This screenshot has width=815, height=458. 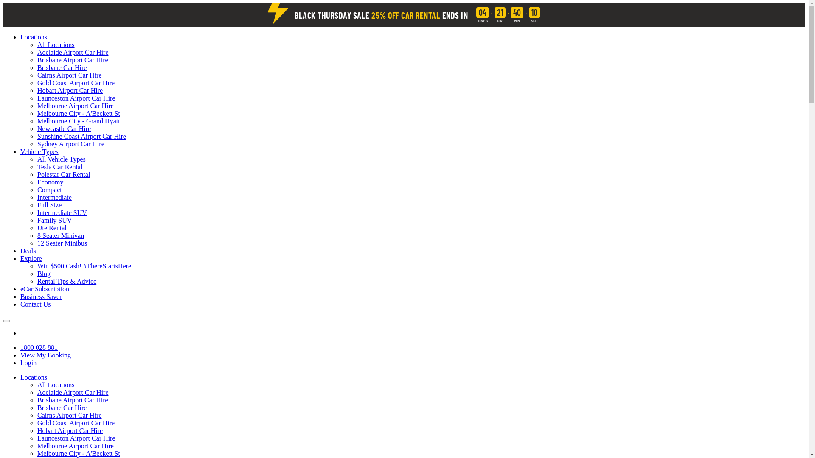 What do you see at coordinates (73, 400) in the screenshot?
I see `Brisbane Airport Car Hire` at bounding box center [73, 400].